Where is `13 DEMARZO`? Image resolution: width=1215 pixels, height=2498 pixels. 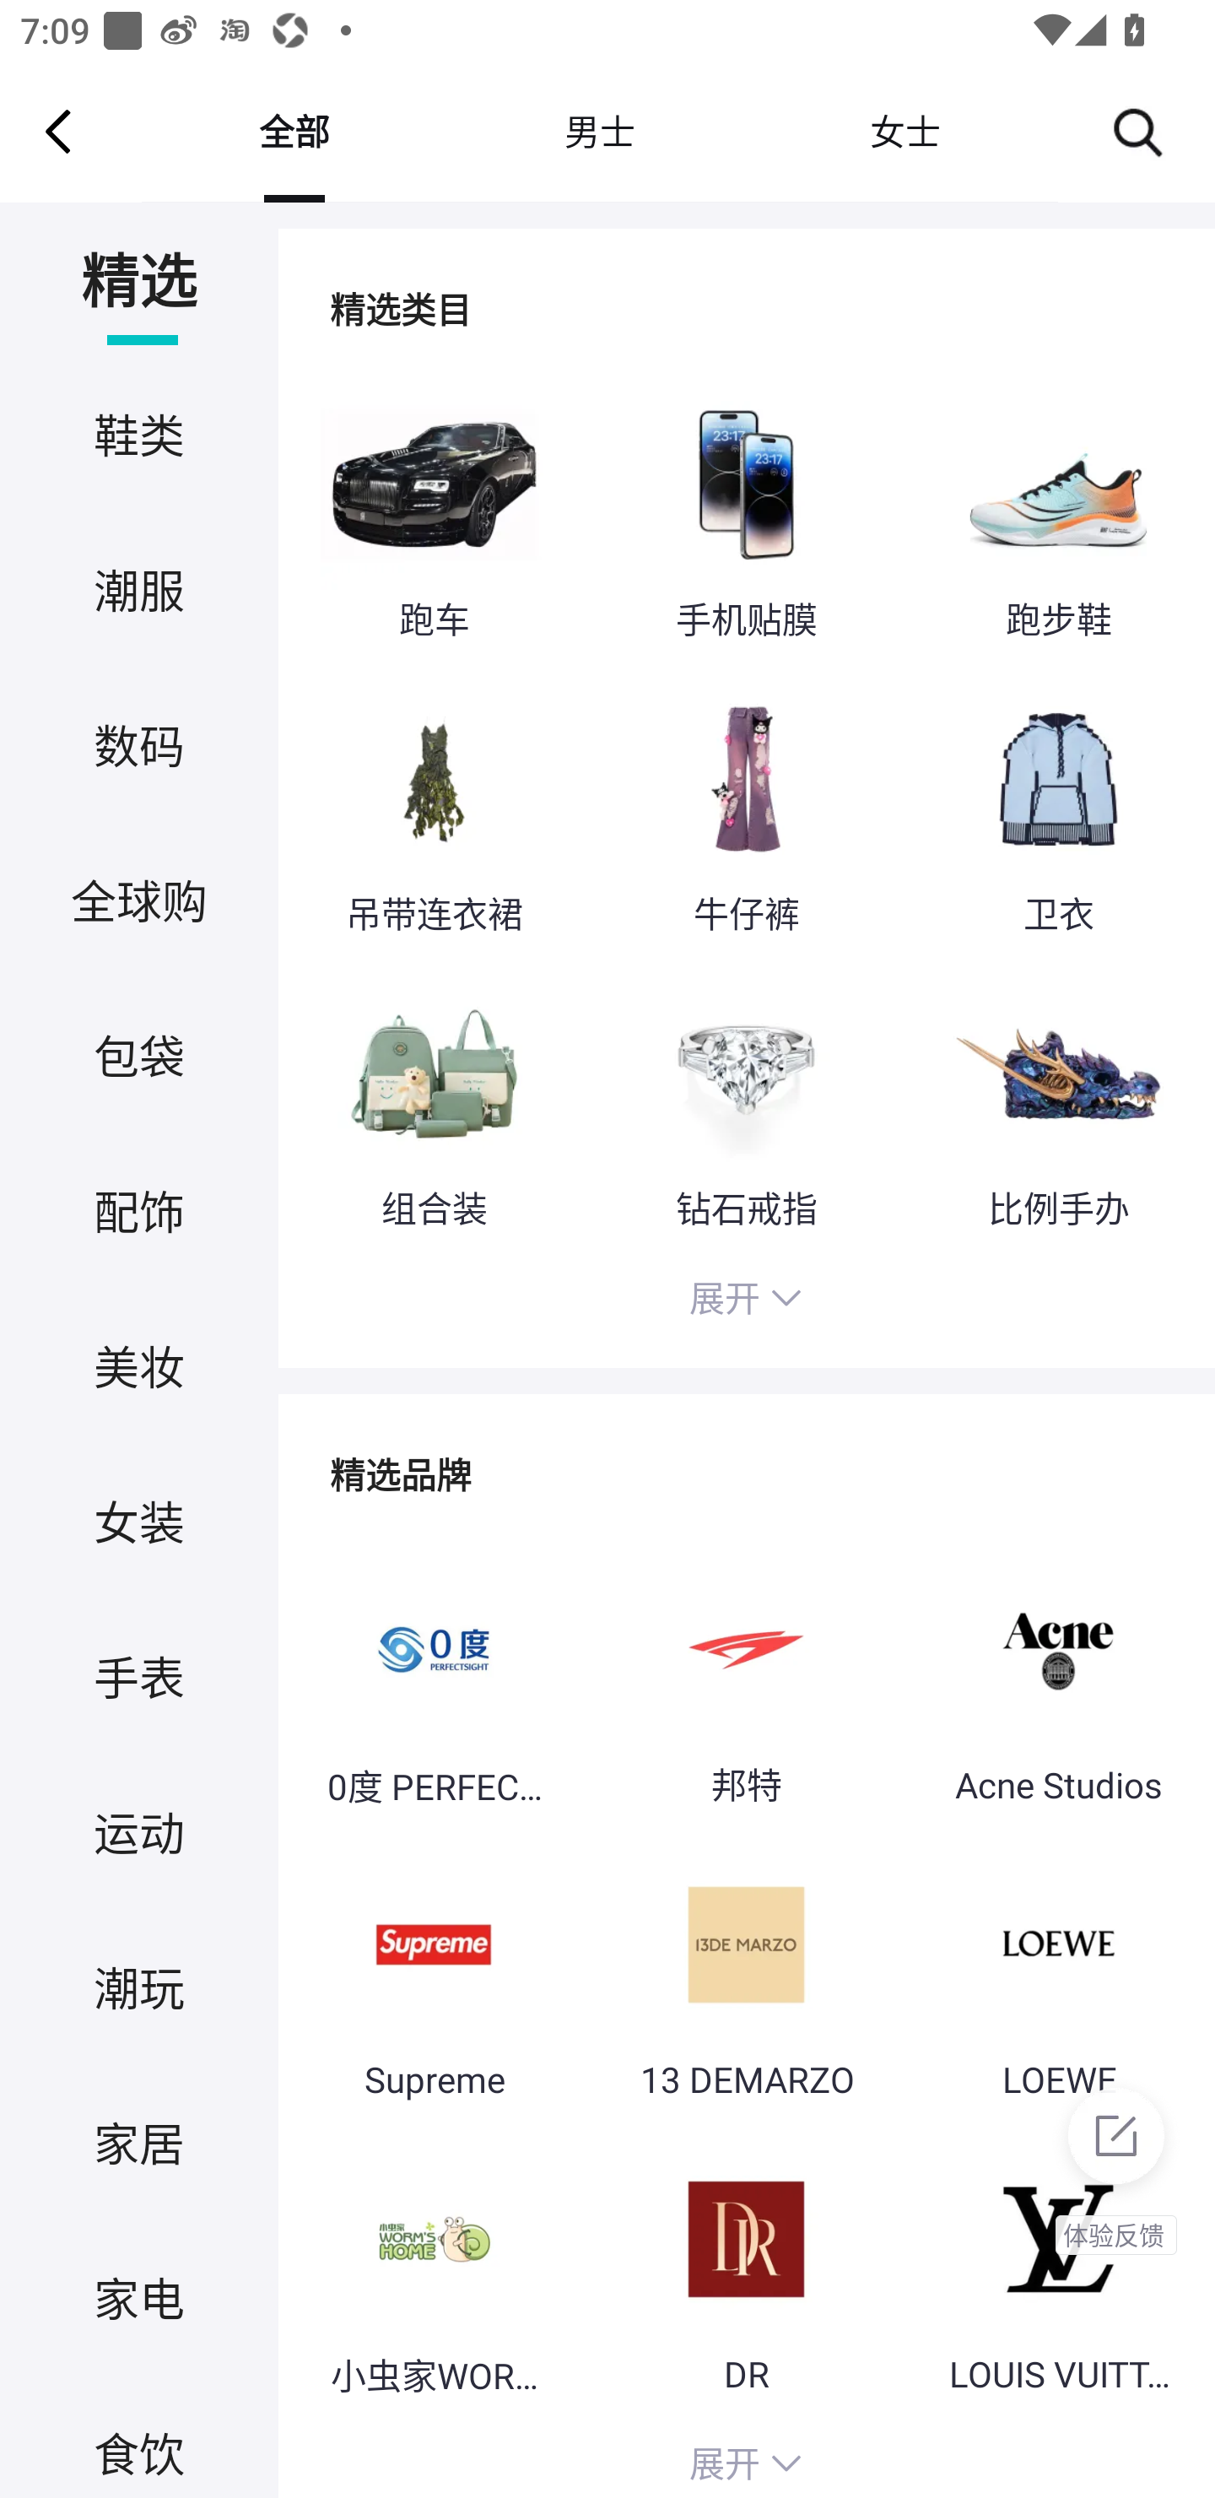 13 DEMARZO is located at coordinates (746, 1978).